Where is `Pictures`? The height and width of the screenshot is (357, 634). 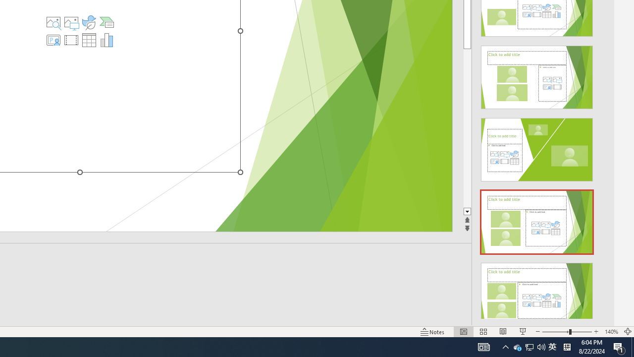
Pictures is located at coordinates (71, 22).